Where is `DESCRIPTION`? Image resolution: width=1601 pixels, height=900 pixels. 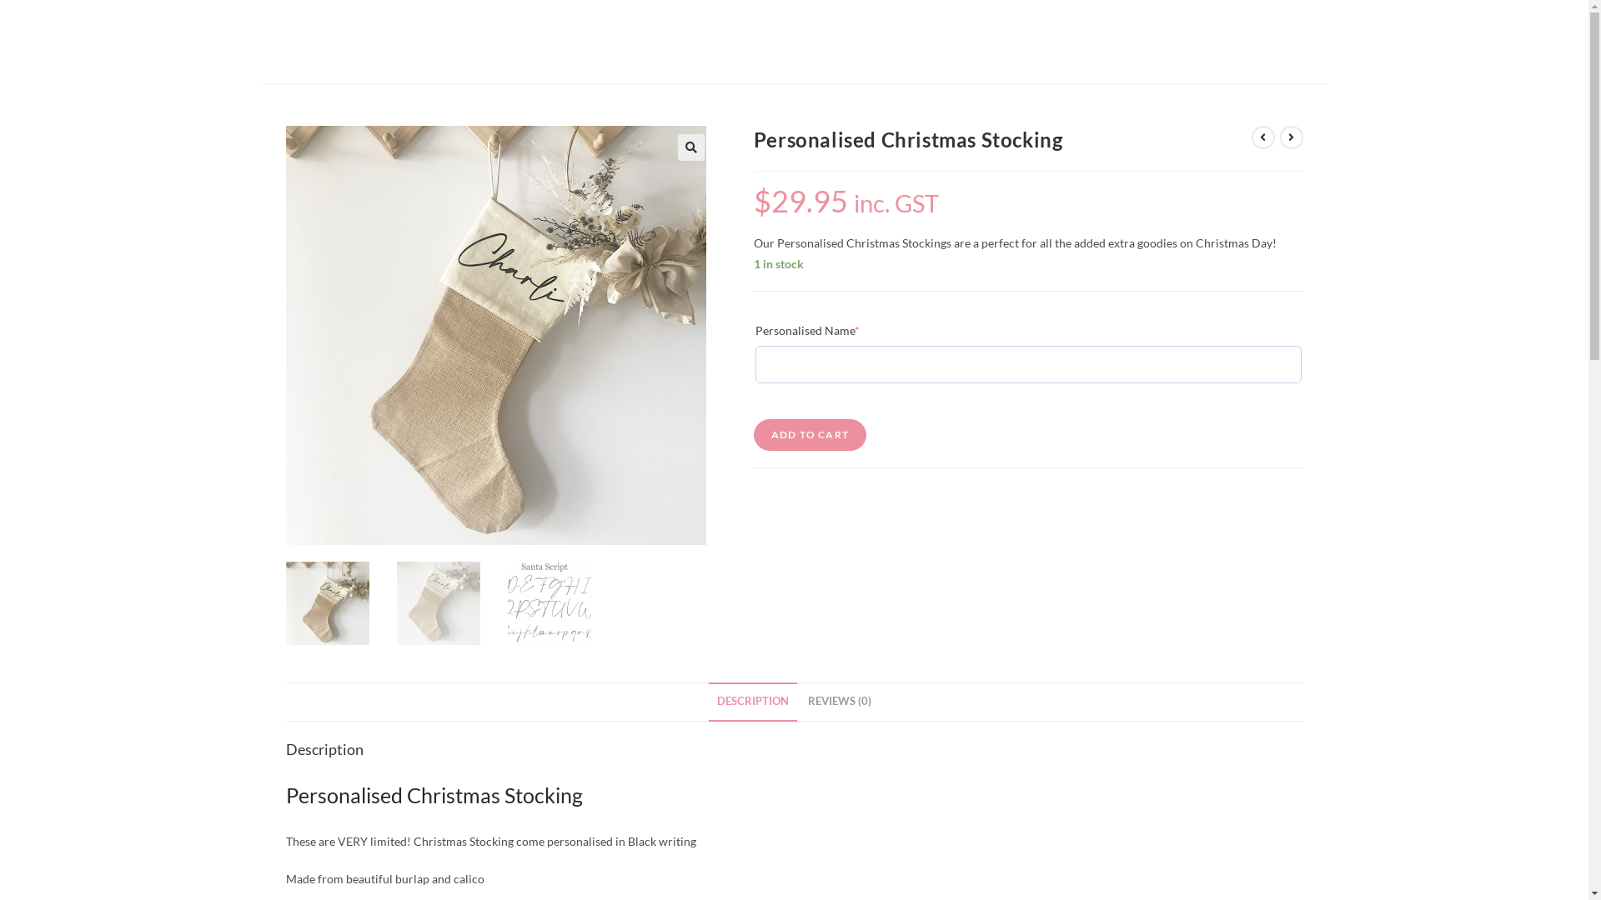 DESCRIPTION is located at coordinates (753, 702).